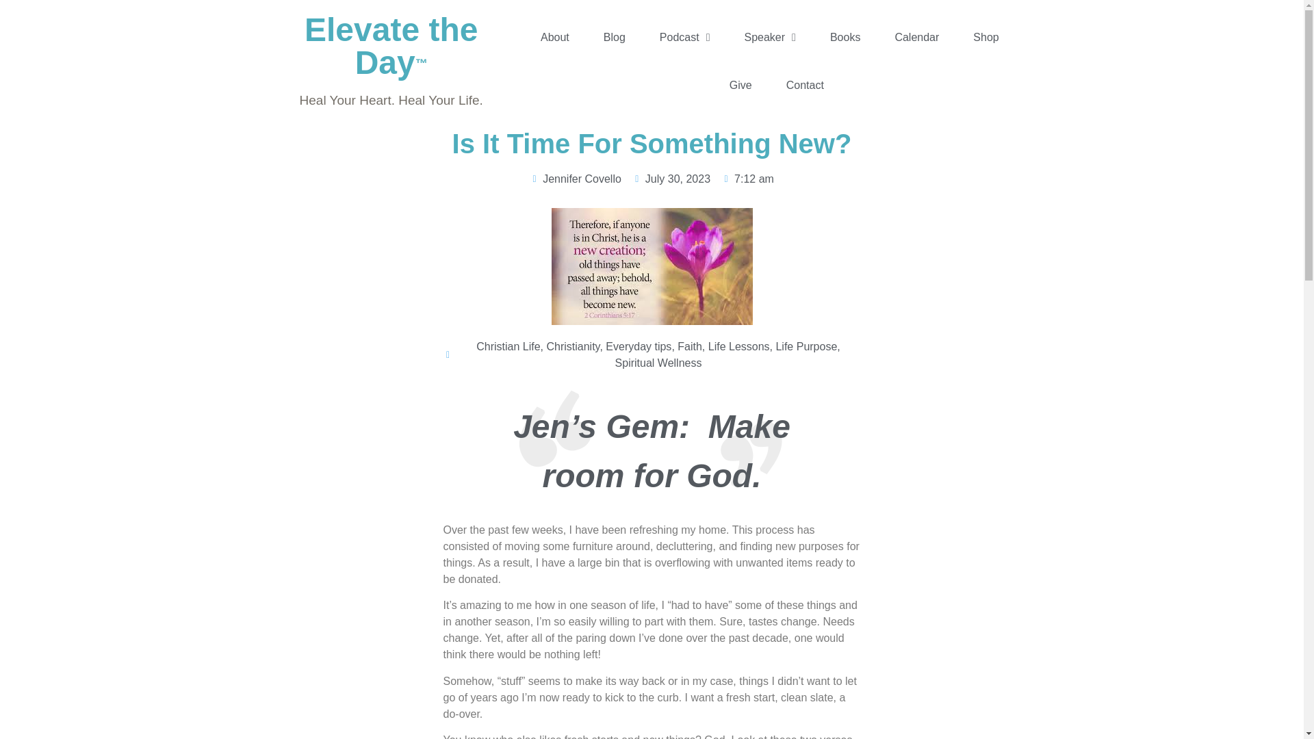 The image size is (1314, 739). I want to click on Calendar, so click(916, 37).